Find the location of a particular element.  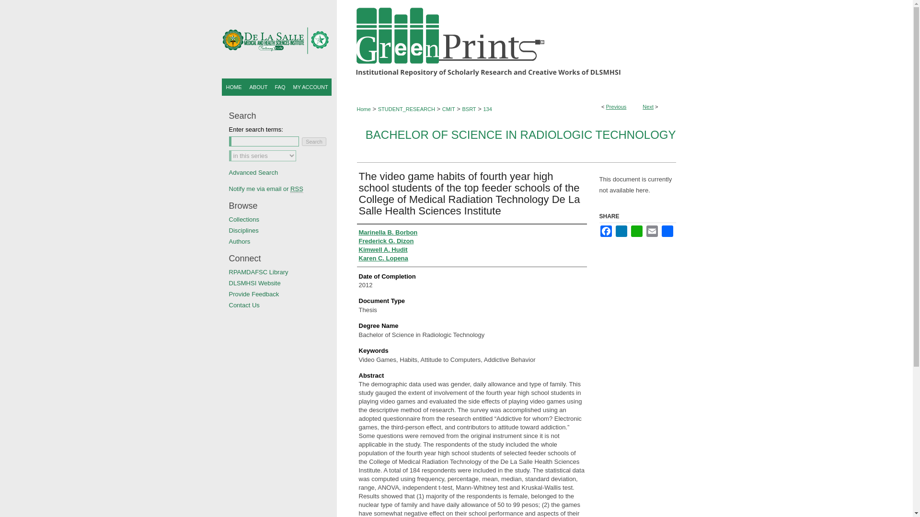

Kimwell A. Hudit is located at coordinates (383, 250).